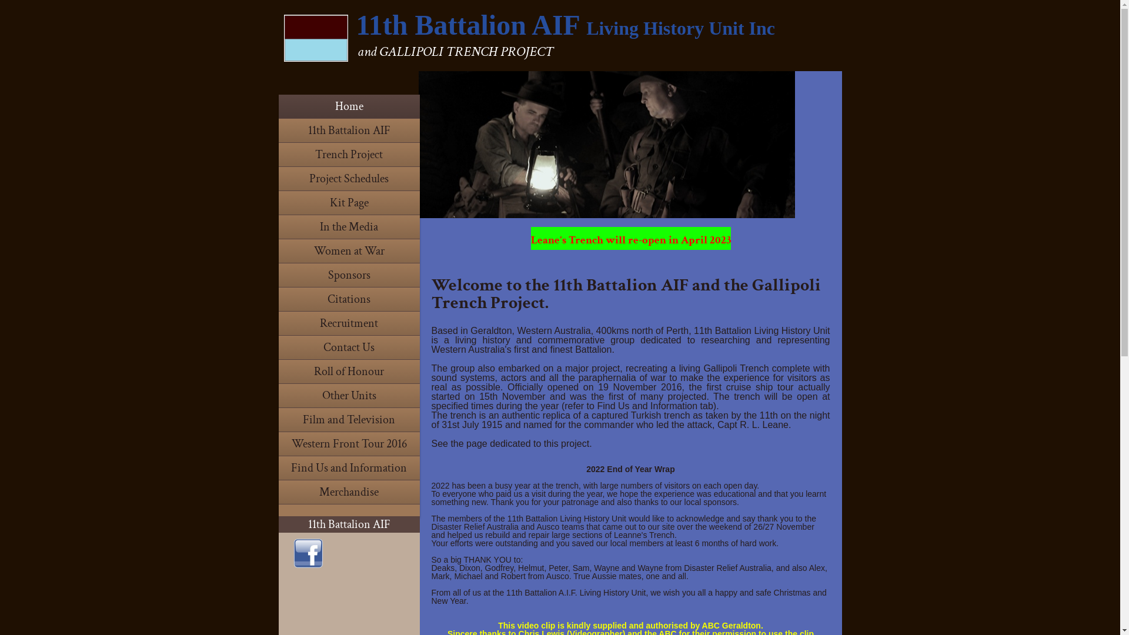 Image resolution: width=1129 pixels, height=635 pixels. I want to click on Other Units, so click(349, 396).